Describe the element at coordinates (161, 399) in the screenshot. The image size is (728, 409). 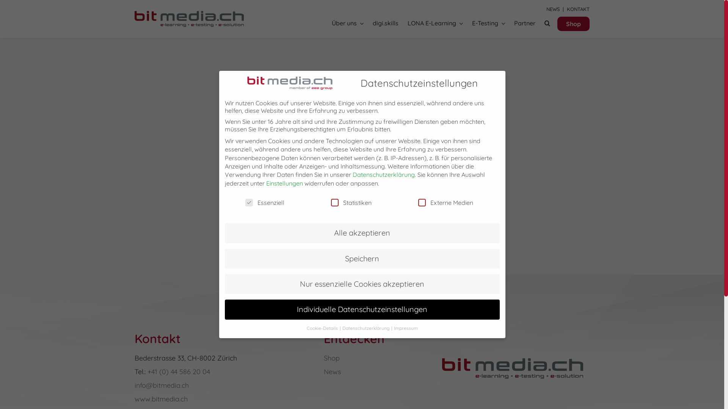
I see `www.bitmedia.ch` at that location.